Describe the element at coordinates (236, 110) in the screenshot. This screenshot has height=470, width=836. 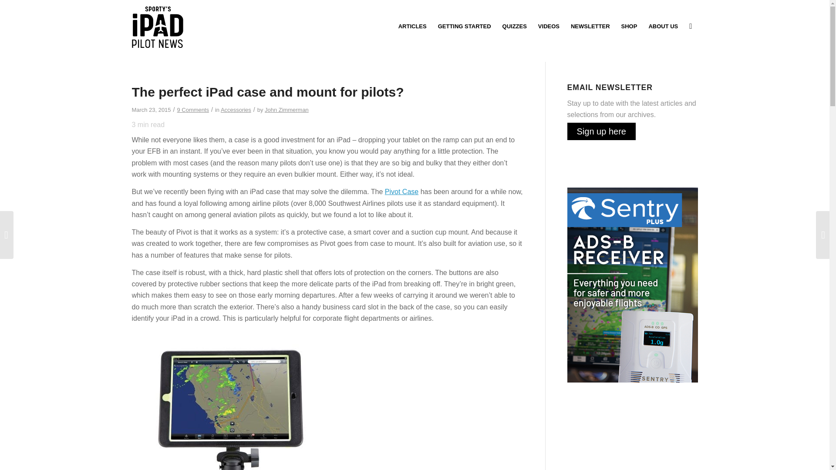
I see `Accessories` at that location.